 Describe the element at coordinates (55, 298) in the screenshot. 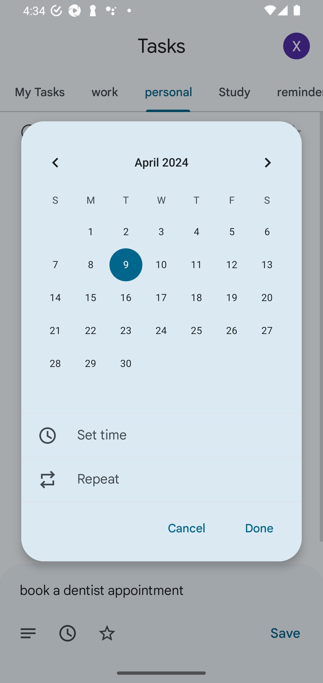

I see `14 14 April 2024` at that location.